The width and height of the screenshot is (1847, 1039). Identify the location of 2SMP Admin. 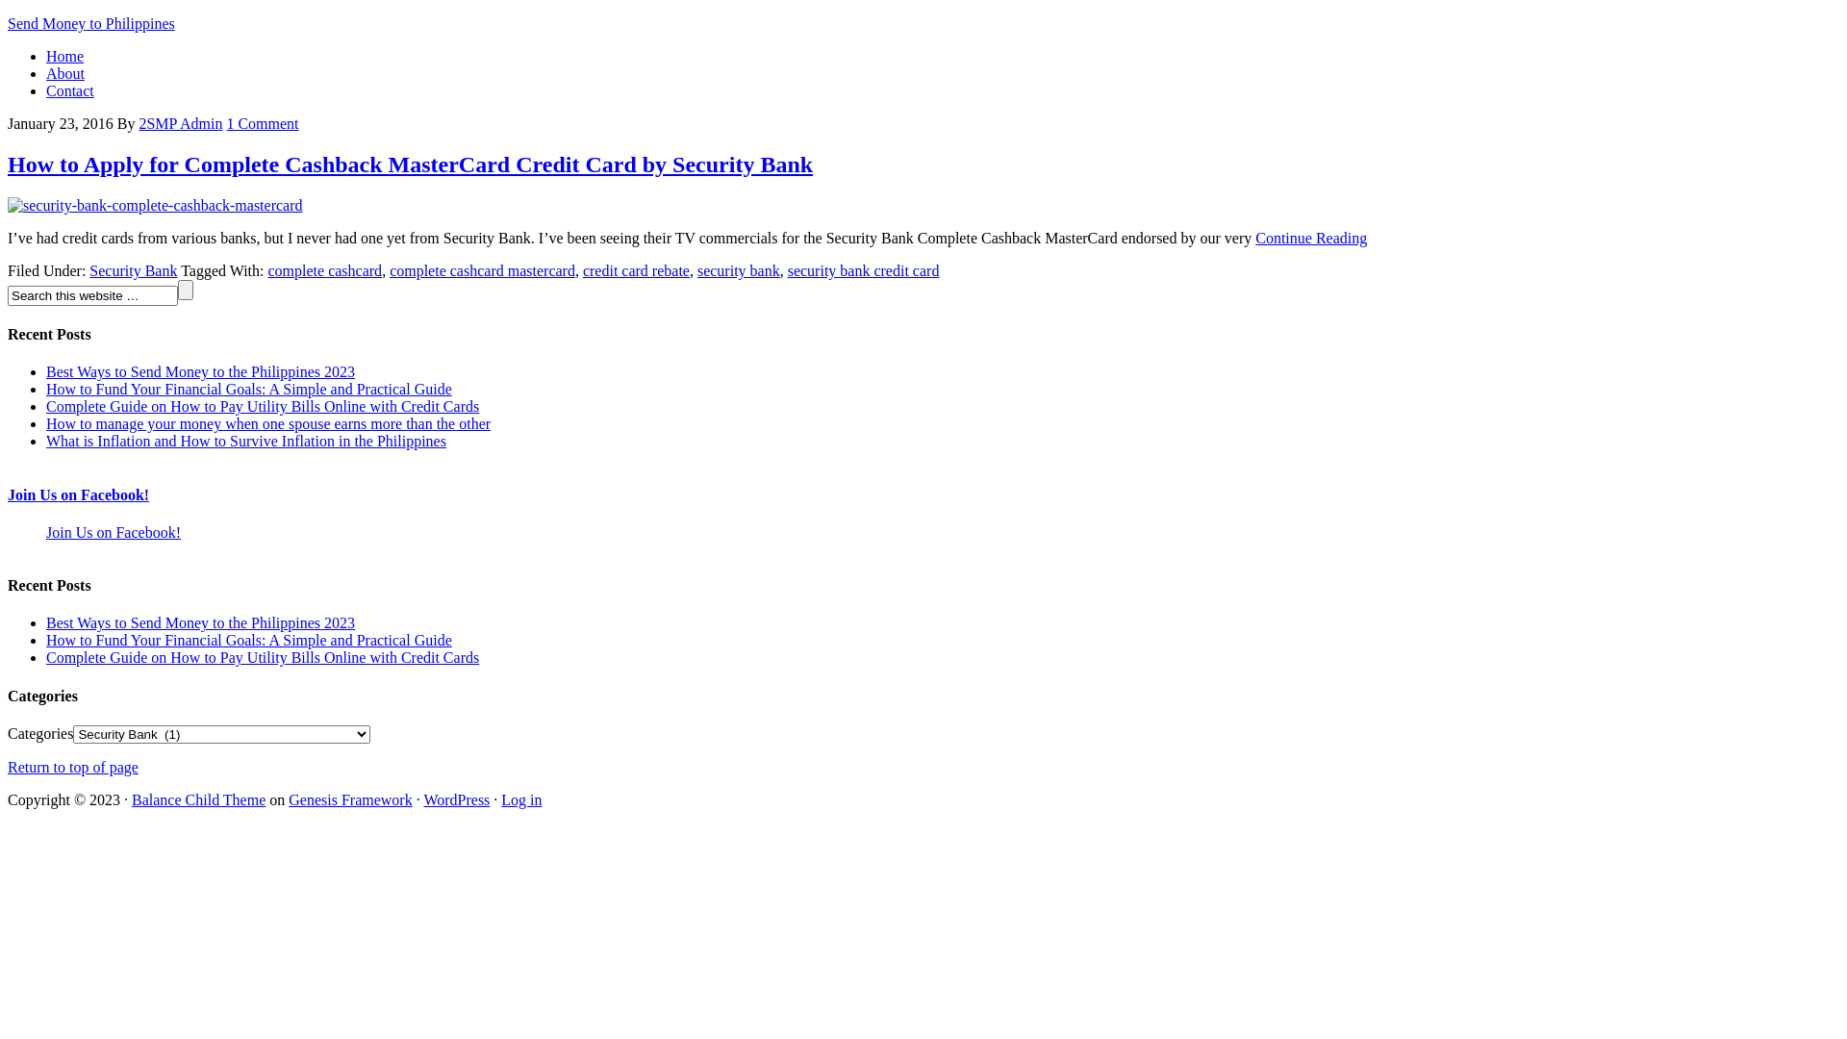
(181, 123).